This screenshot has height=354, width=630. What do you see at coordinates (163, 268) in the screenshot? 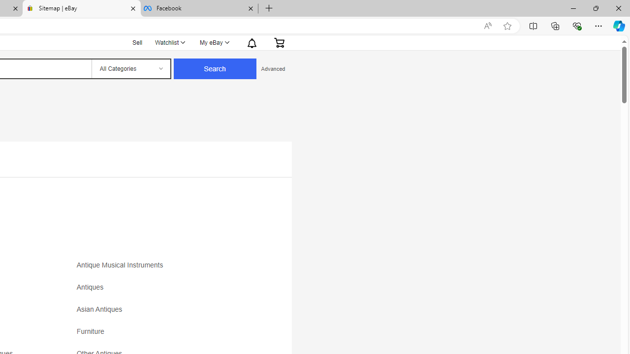
I see `Antique Musical Instruments` at bounding box center [163, 268].